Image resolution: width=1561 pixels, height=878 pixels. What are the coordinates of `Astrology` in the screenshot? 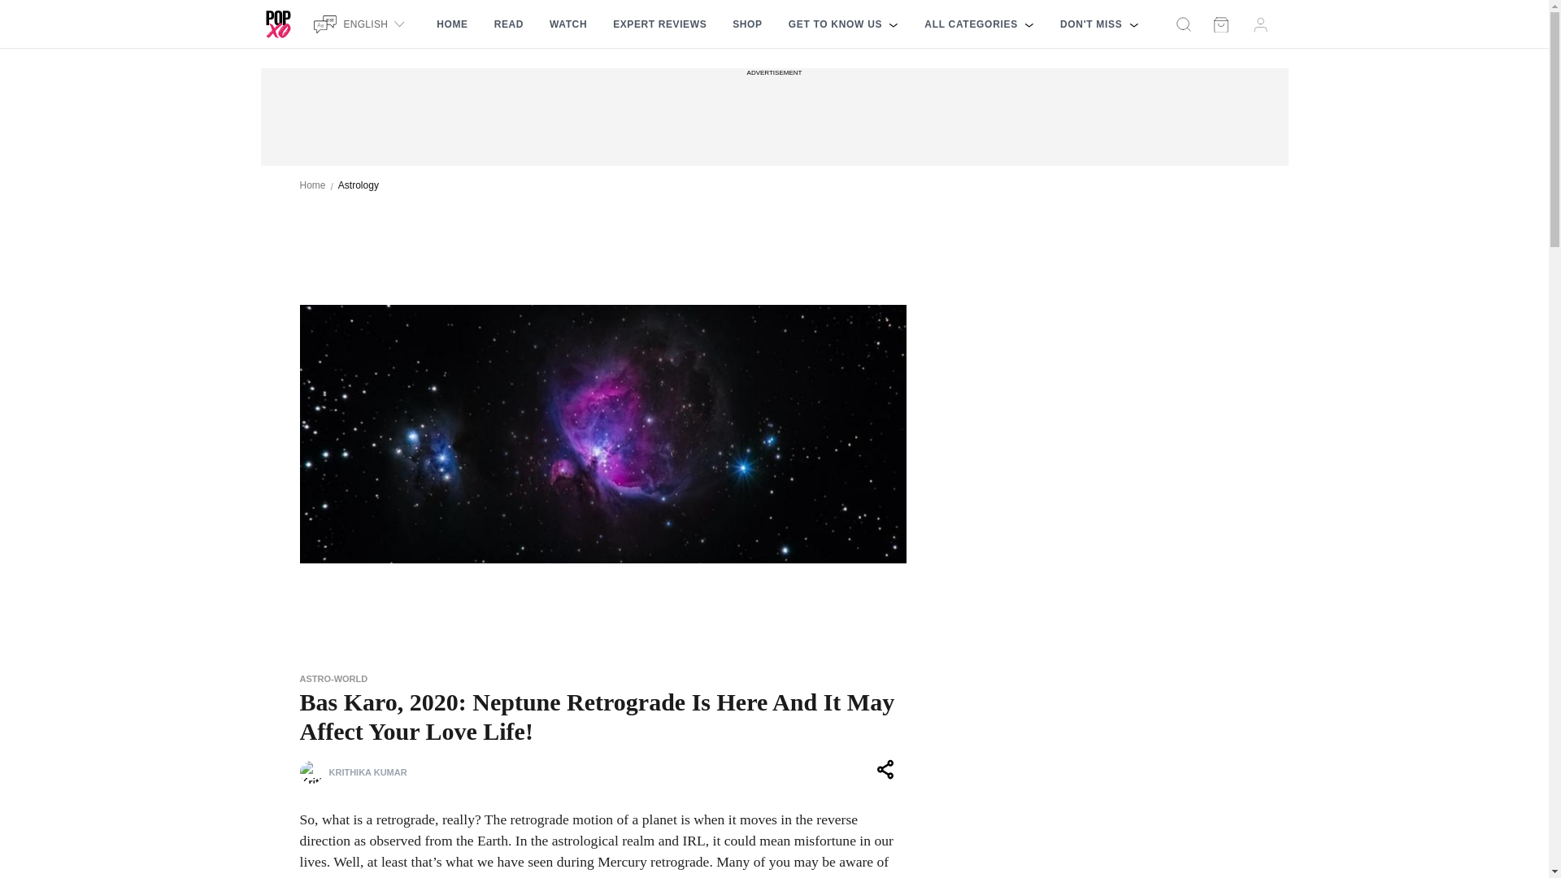 It's located at (359, 185).